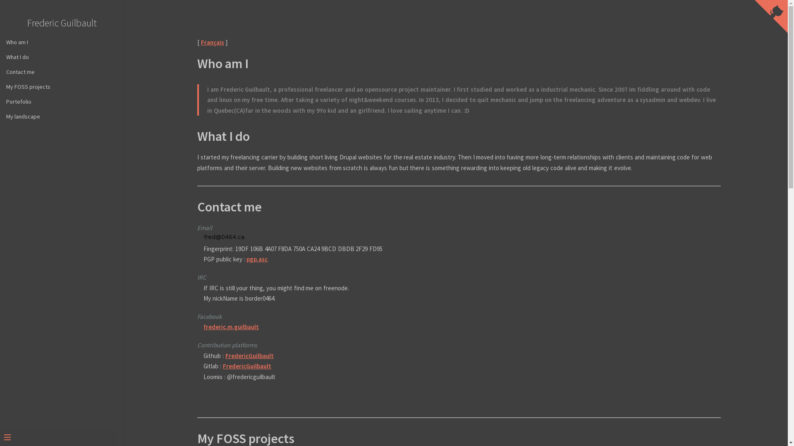 This screenshot has height=446, width=794. Describe the element at coordinates (62, 102) in the screenshot. I see `Portefolio` at that location.